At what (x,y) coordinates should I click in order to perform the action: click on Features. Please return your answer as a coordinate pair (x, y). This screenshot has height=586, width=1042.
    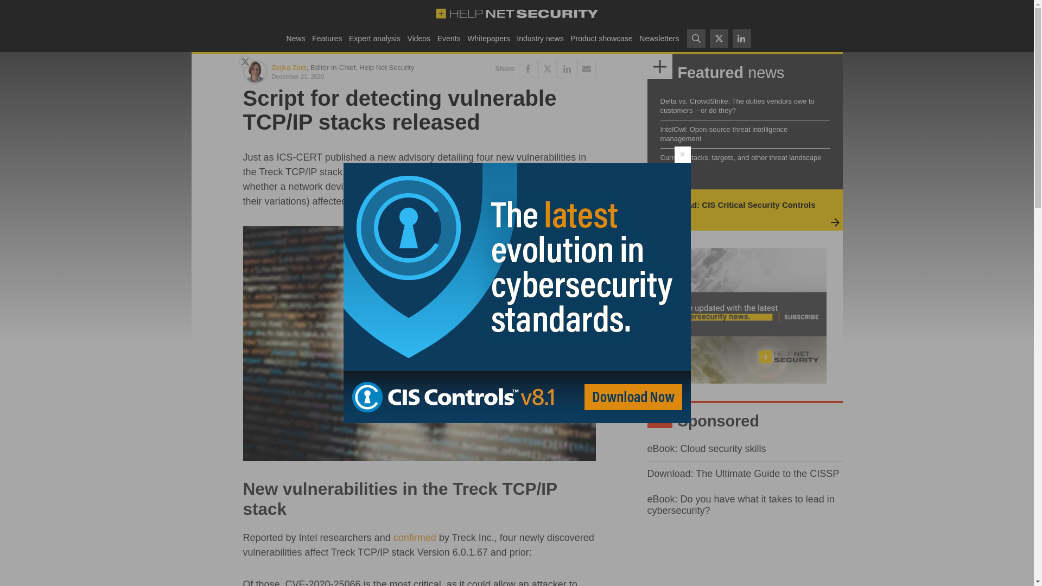
    Looking at the image, I should click on (327, 38).